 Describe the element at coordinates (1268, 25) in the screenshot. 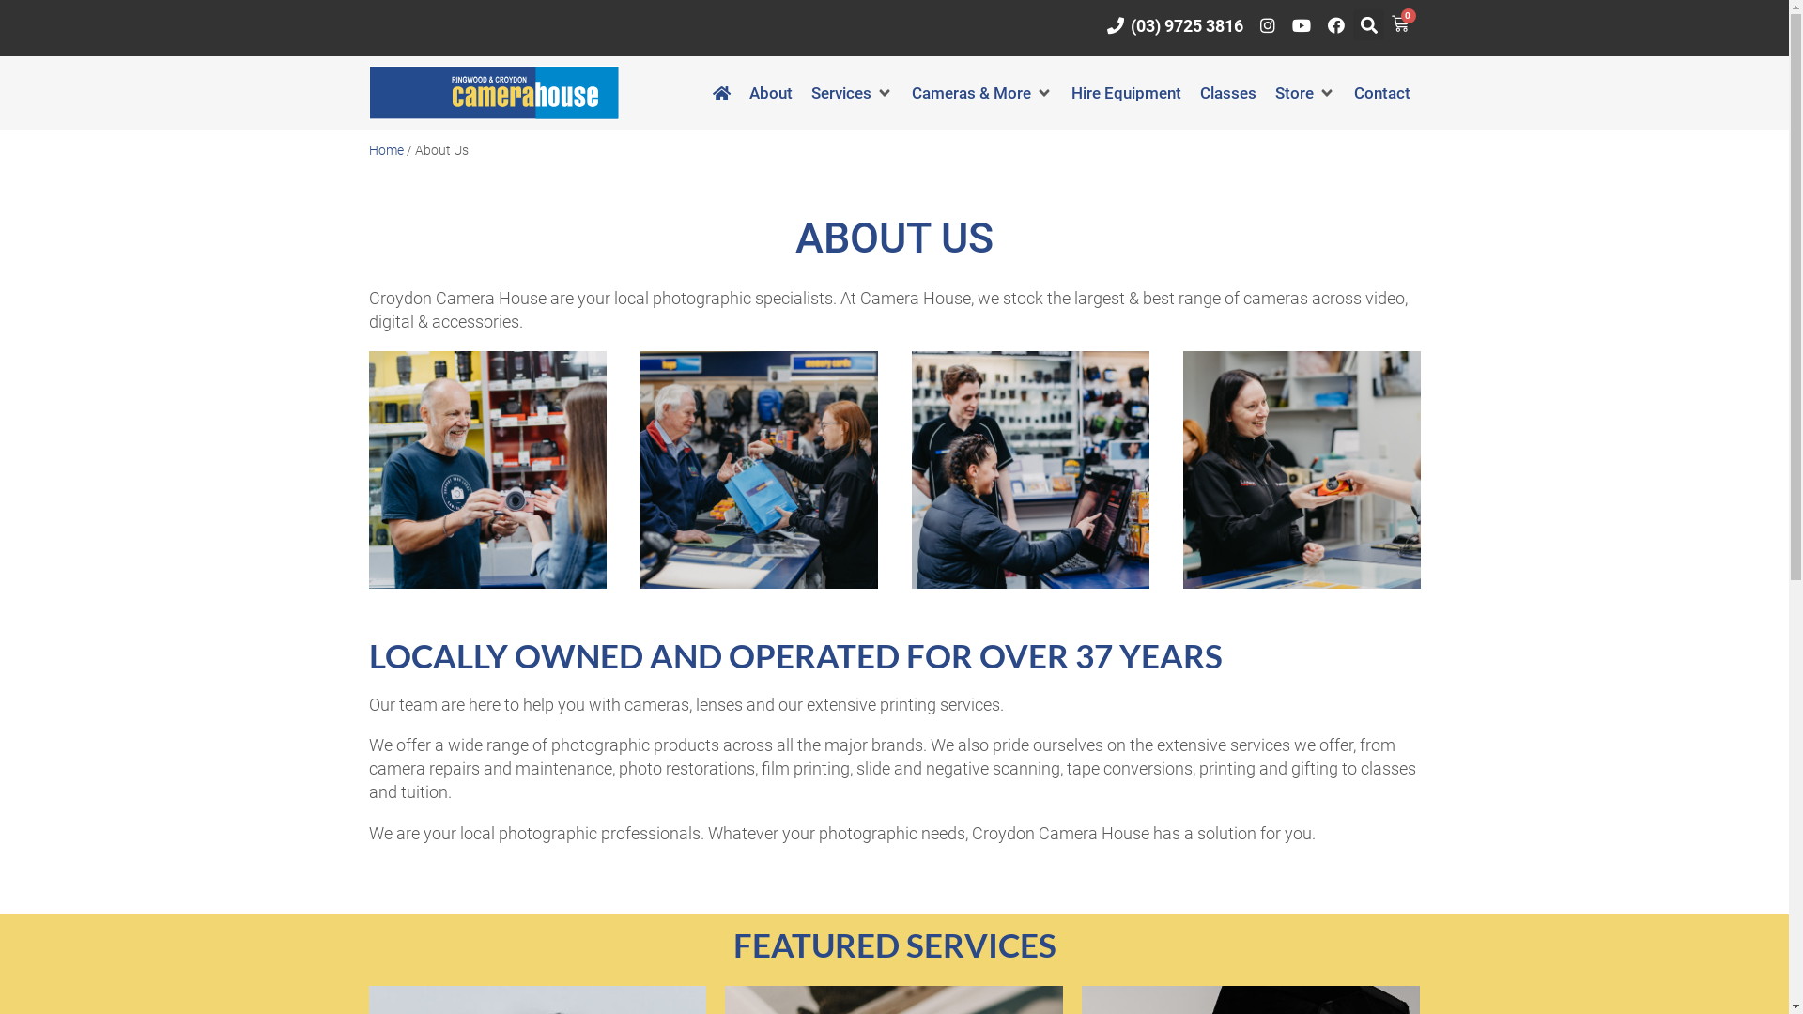

I see `Connect with us on Instagram.` at that location.